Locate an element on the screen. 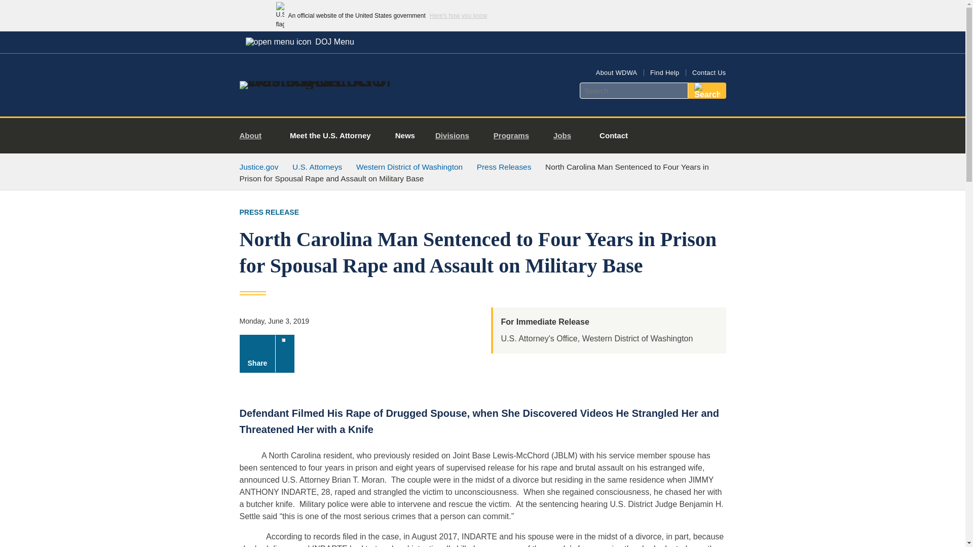 The width and height of the screenshot is (973, 547). Contact Us is located at coordinates (708, 73).